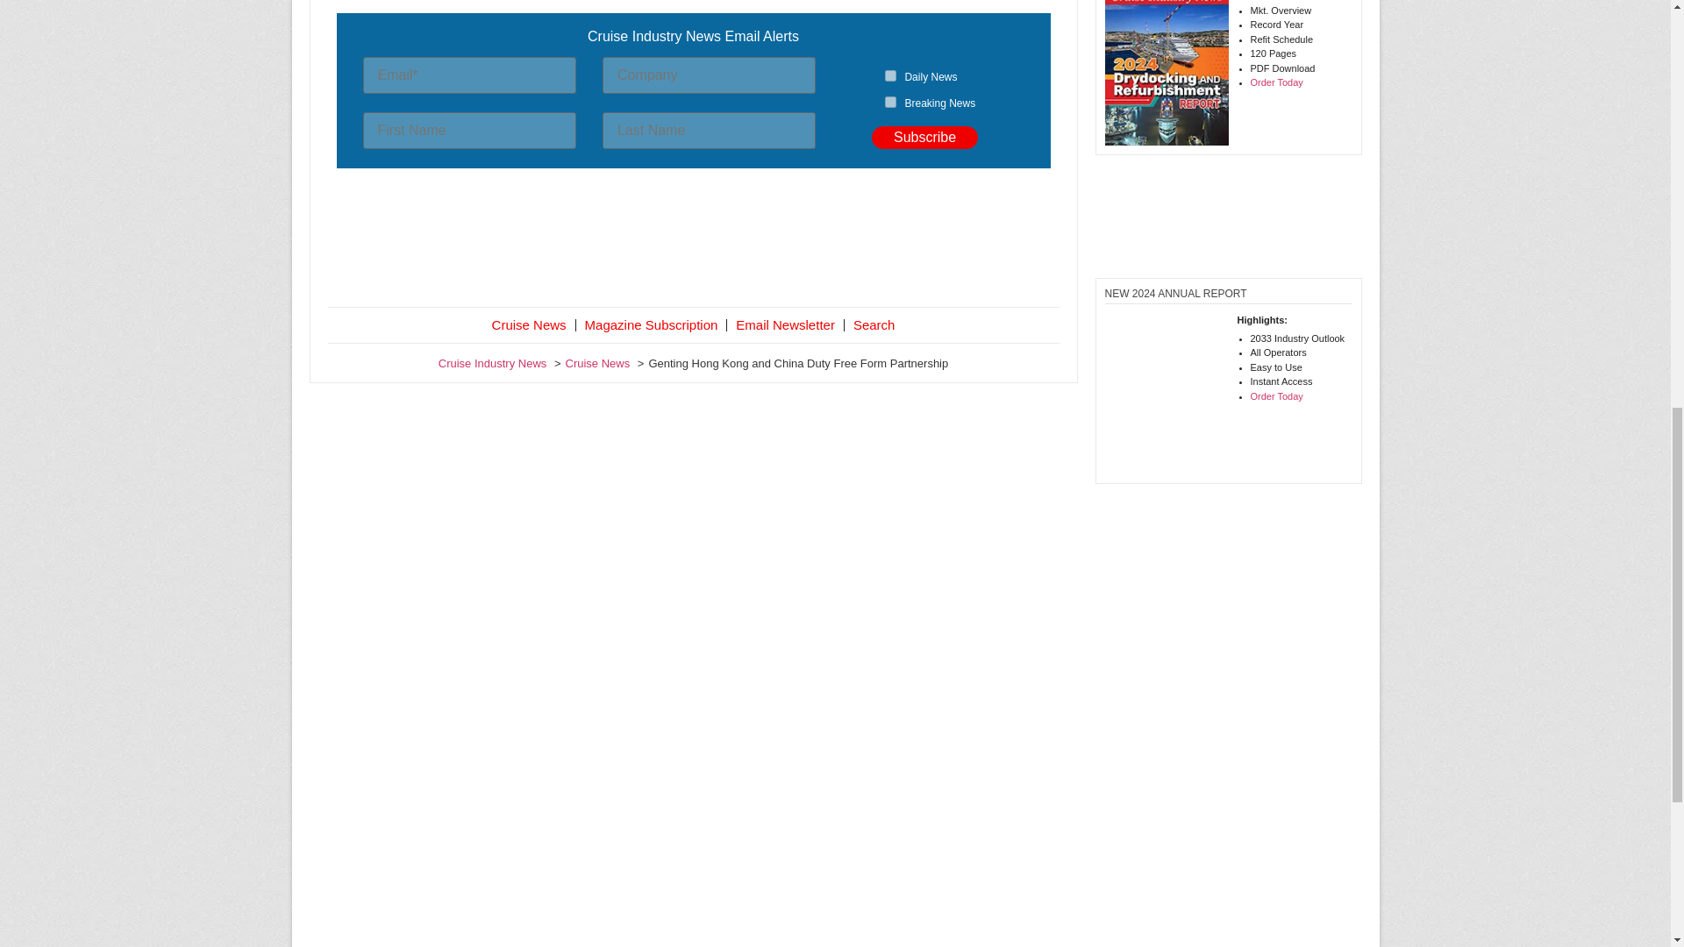 The width and height of the screenshot is (1684, 947). Describe the element at coordinates (890, 75) in the screenshot. I see `1` at that location.